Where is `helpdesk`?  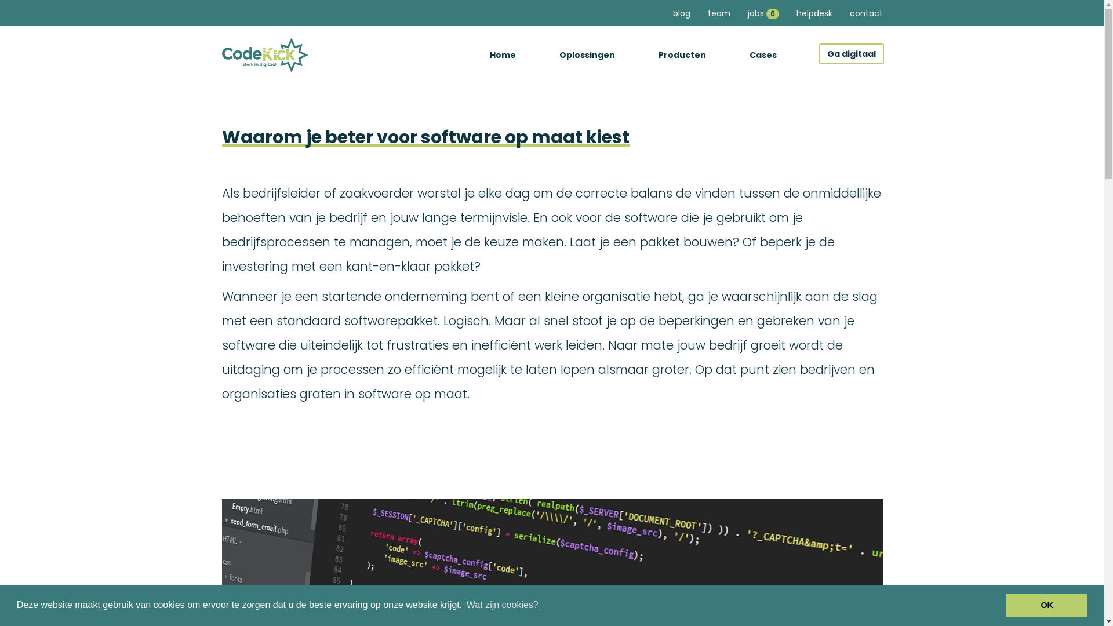
helpdesk is located at coordinates (814, 13).